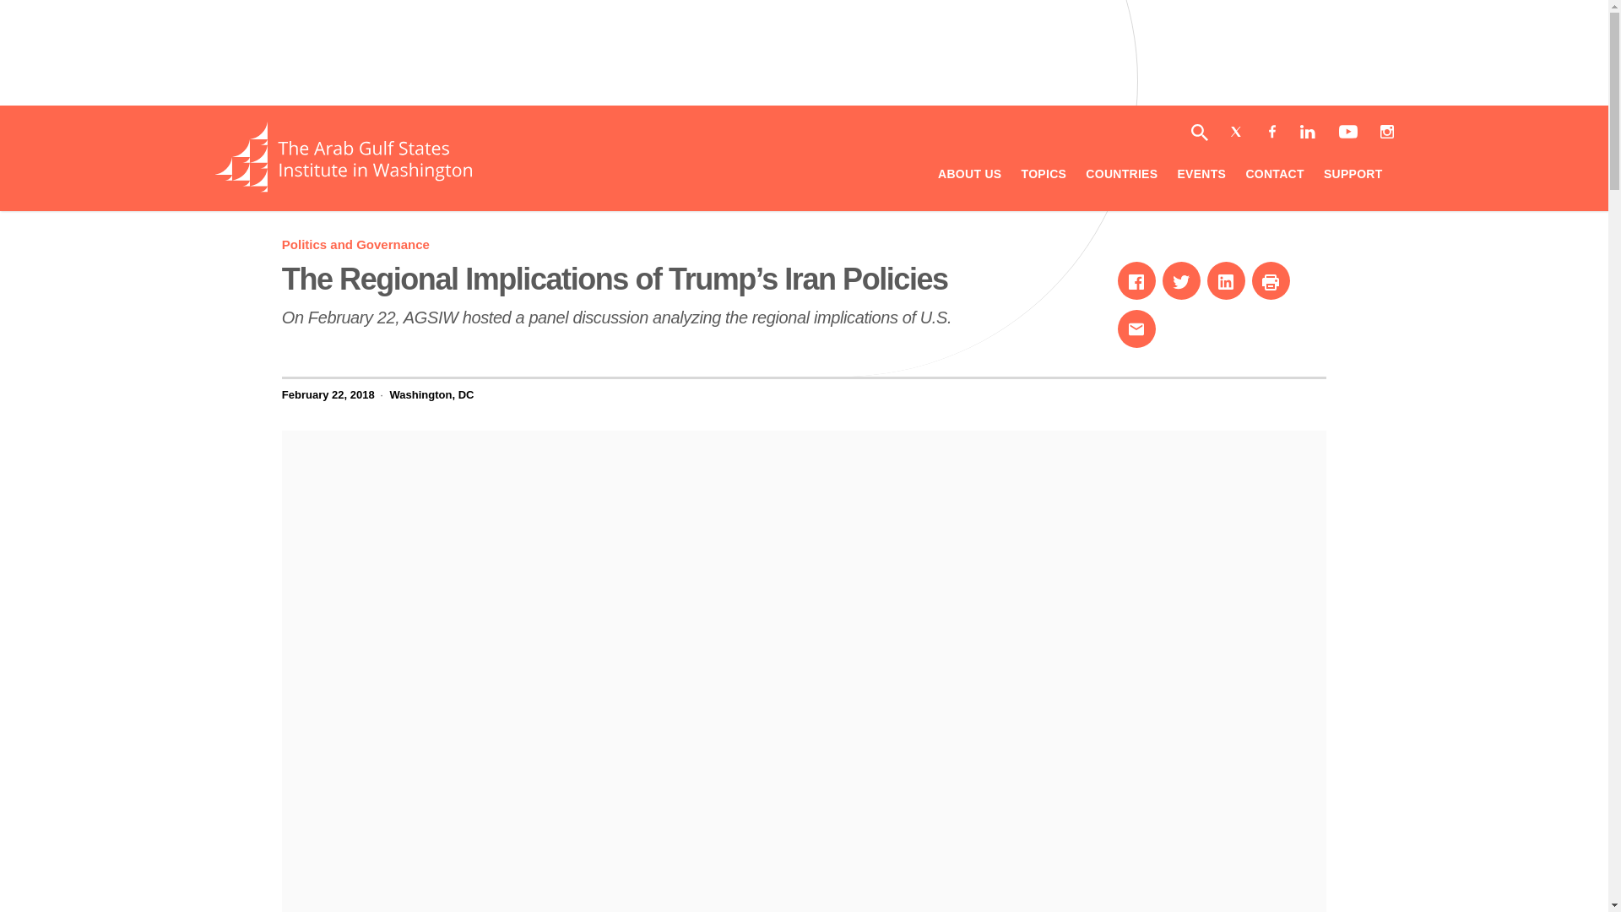  What do you see at coordinates (1181, 280) in the screenshot?
I see `The Arab Gulf States Institute in Washington` at bounding box center [1181, 280].